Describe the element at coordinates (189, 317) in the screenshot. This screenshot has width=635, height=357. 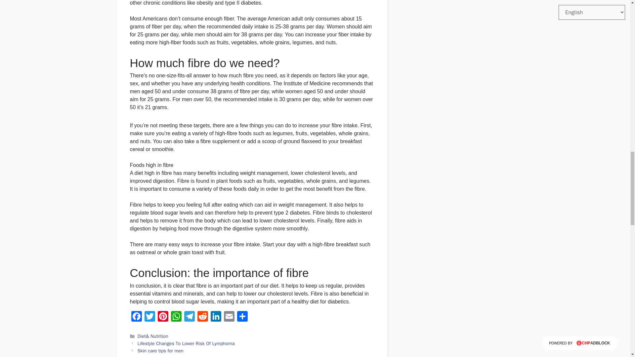
I see `Telegram` at that location.